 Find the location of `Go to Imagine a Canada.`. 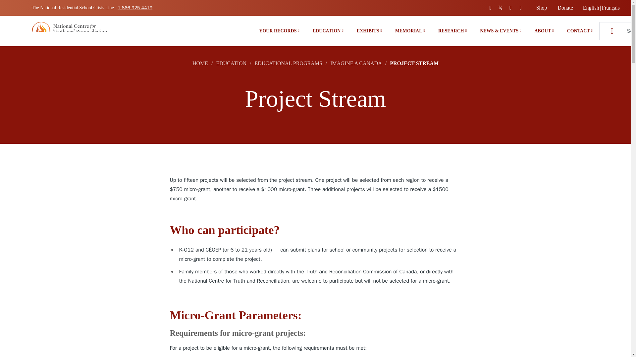

Go to Imagine a Canada. is located at coordinates (356, 63).